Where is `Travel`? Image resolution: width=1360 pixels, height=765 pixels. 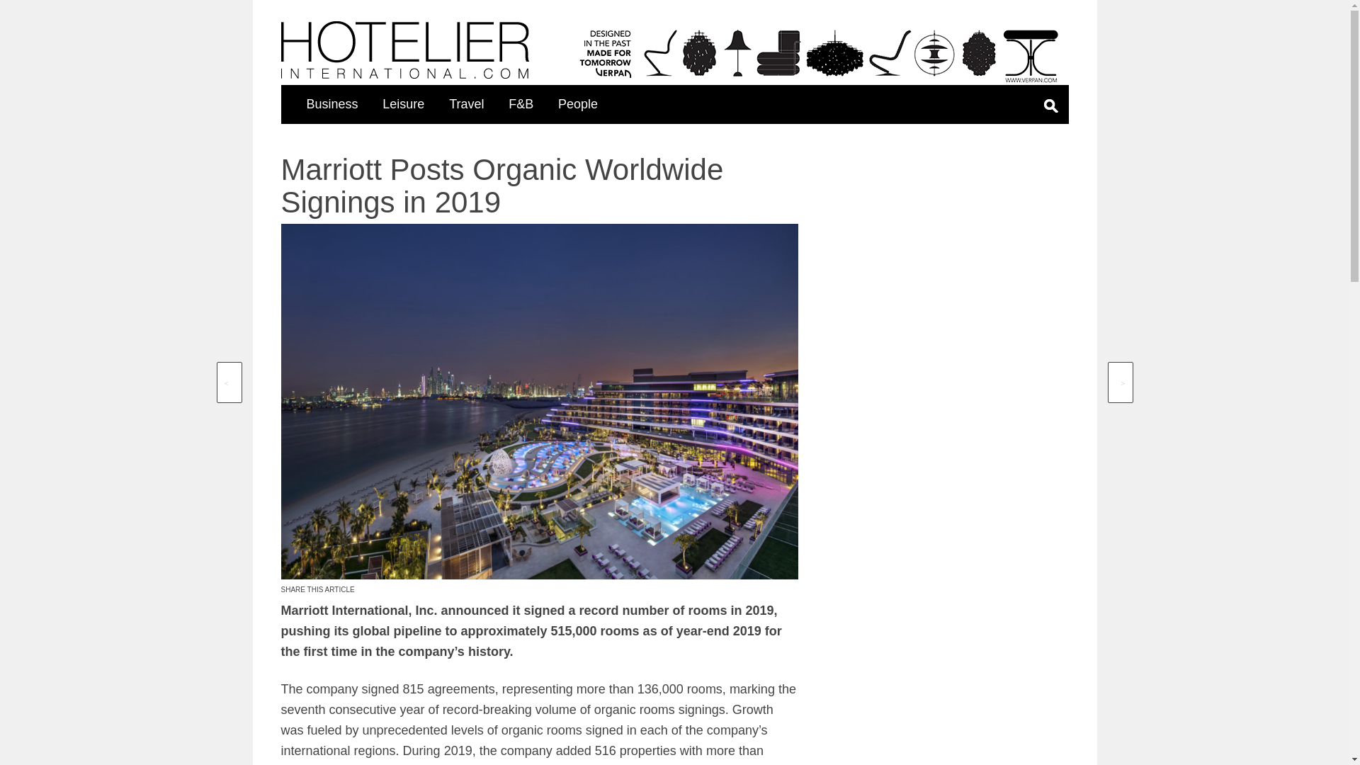 Travel is located at coordinates (466, 103).